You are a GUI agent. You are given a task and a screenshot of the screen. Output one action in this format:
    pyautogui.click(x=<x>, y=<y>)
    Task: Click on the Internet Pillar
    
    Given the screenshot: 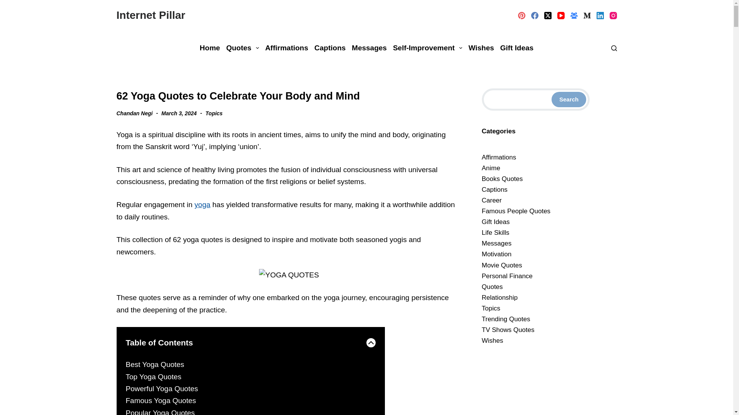 What is the action you would take?
    pyautogui.click(x=150, y=15)
    